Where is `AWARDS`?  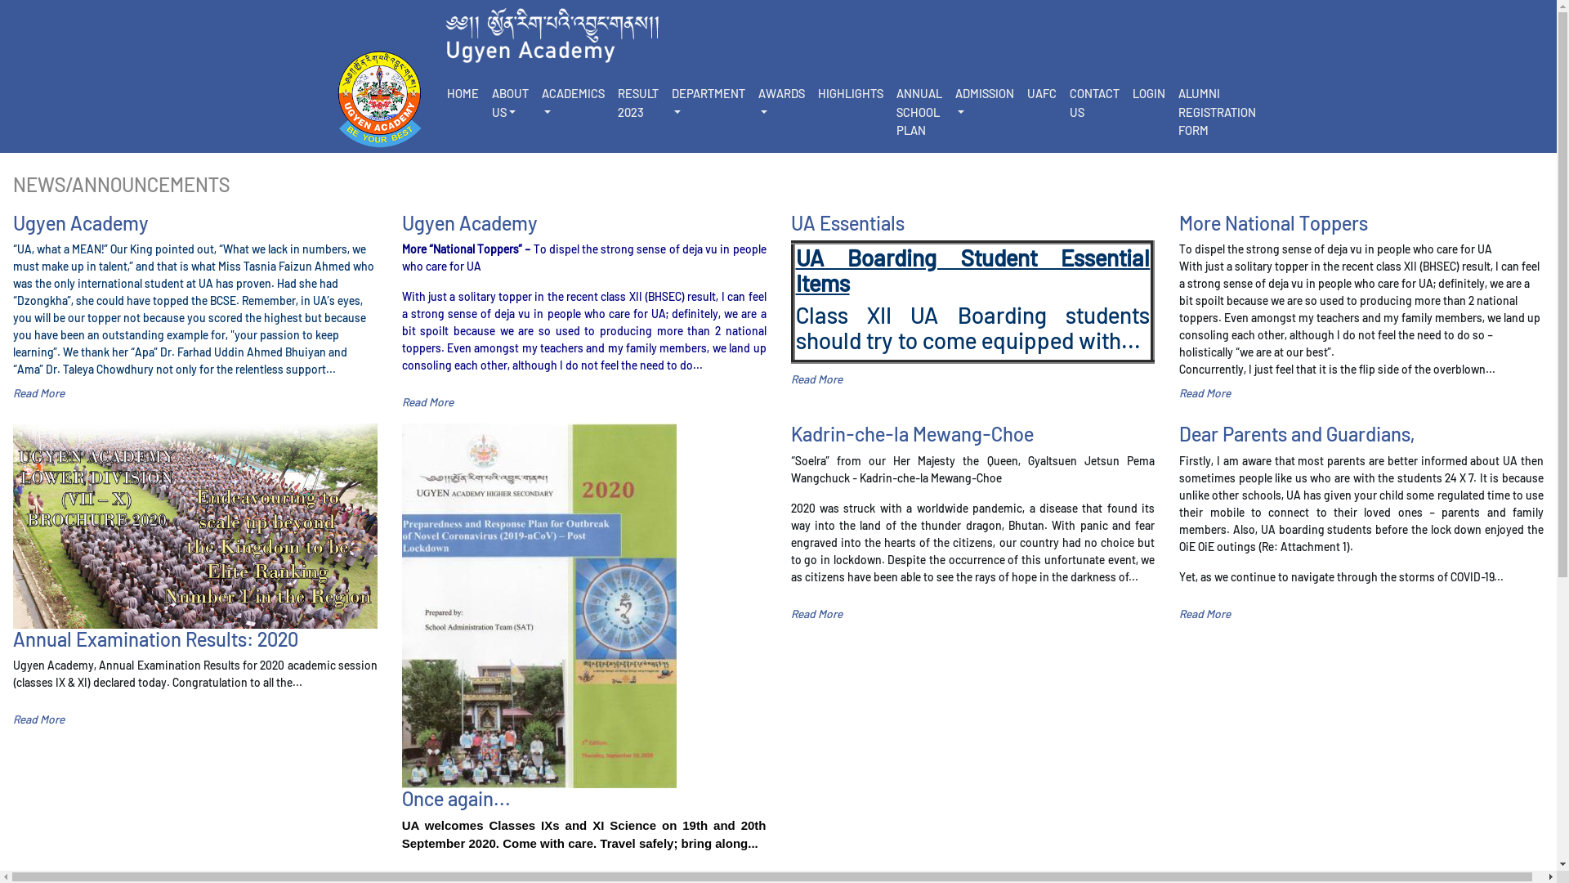 AWARDS is located at coordinates (781, 102).